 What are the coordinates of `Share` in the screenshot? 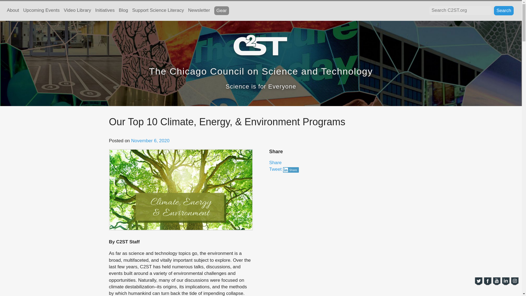 It's located at (275, 163).